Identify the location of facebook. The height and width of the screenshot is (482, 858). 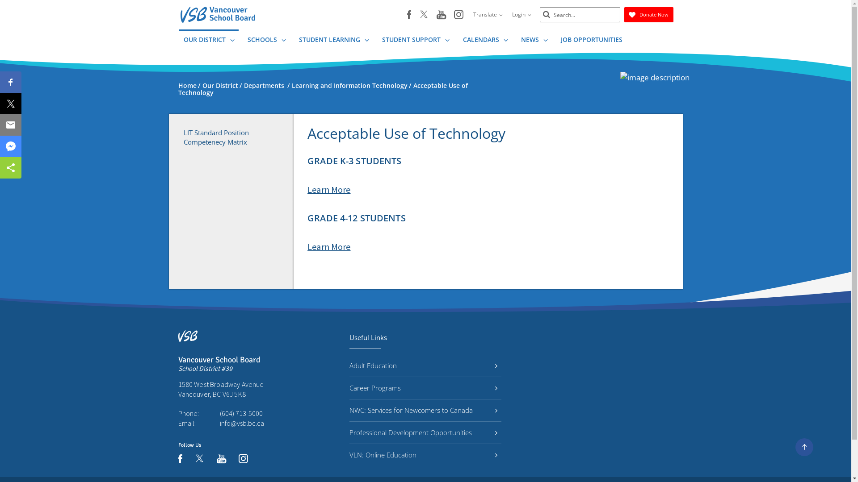
(180, 459).